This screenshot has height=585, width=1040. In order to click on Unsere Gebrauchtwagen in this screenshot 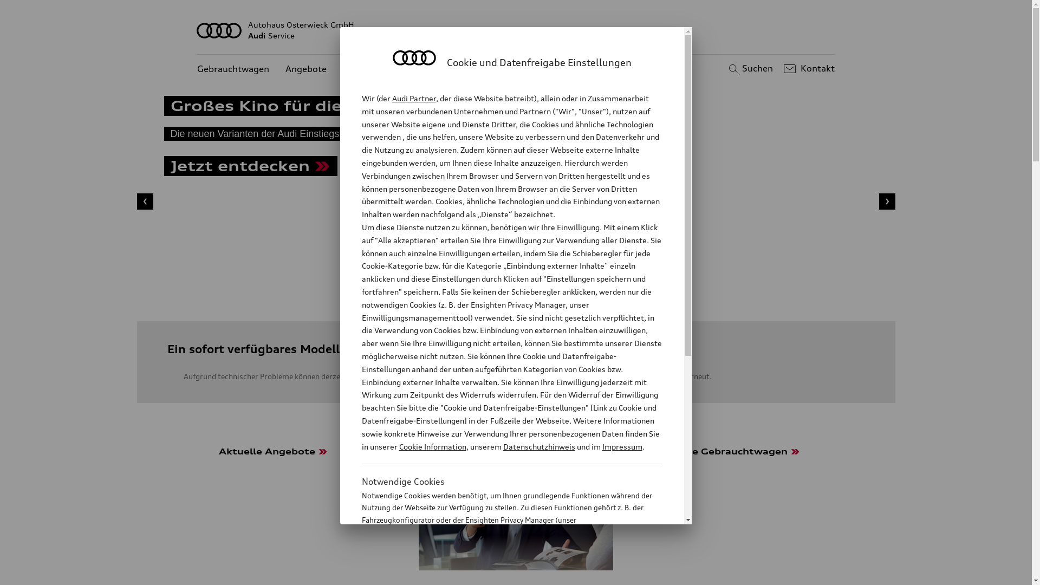, I will do `click(738, 500)`.